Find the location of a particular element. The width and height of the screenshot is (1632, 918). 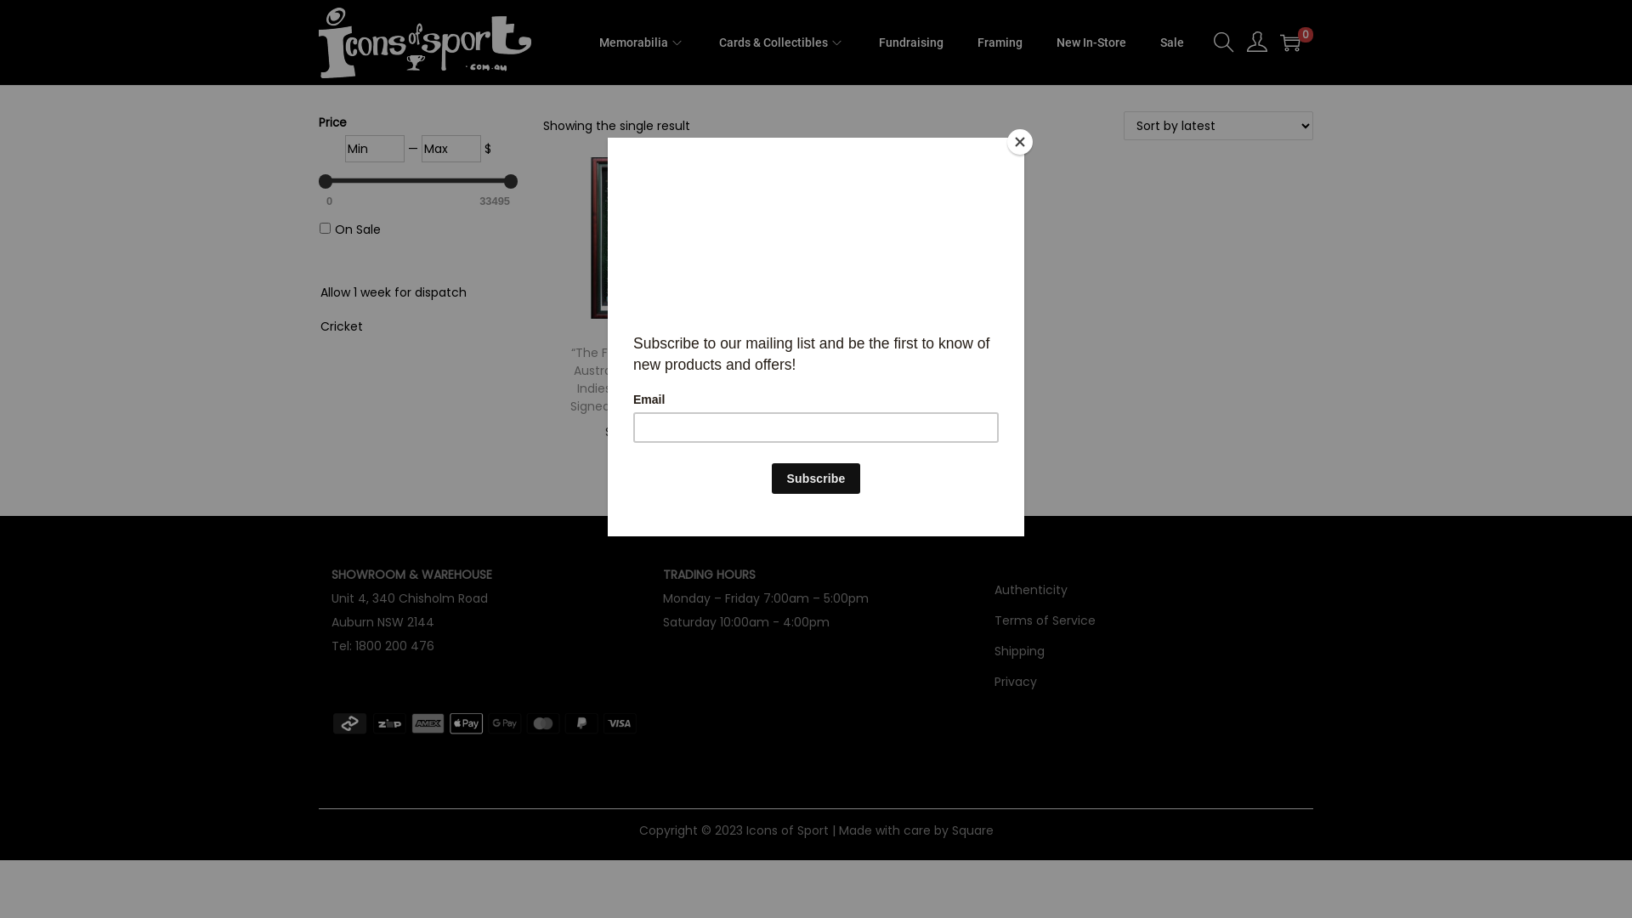

Cards & Collectibles is located at coordinates (782, 42).